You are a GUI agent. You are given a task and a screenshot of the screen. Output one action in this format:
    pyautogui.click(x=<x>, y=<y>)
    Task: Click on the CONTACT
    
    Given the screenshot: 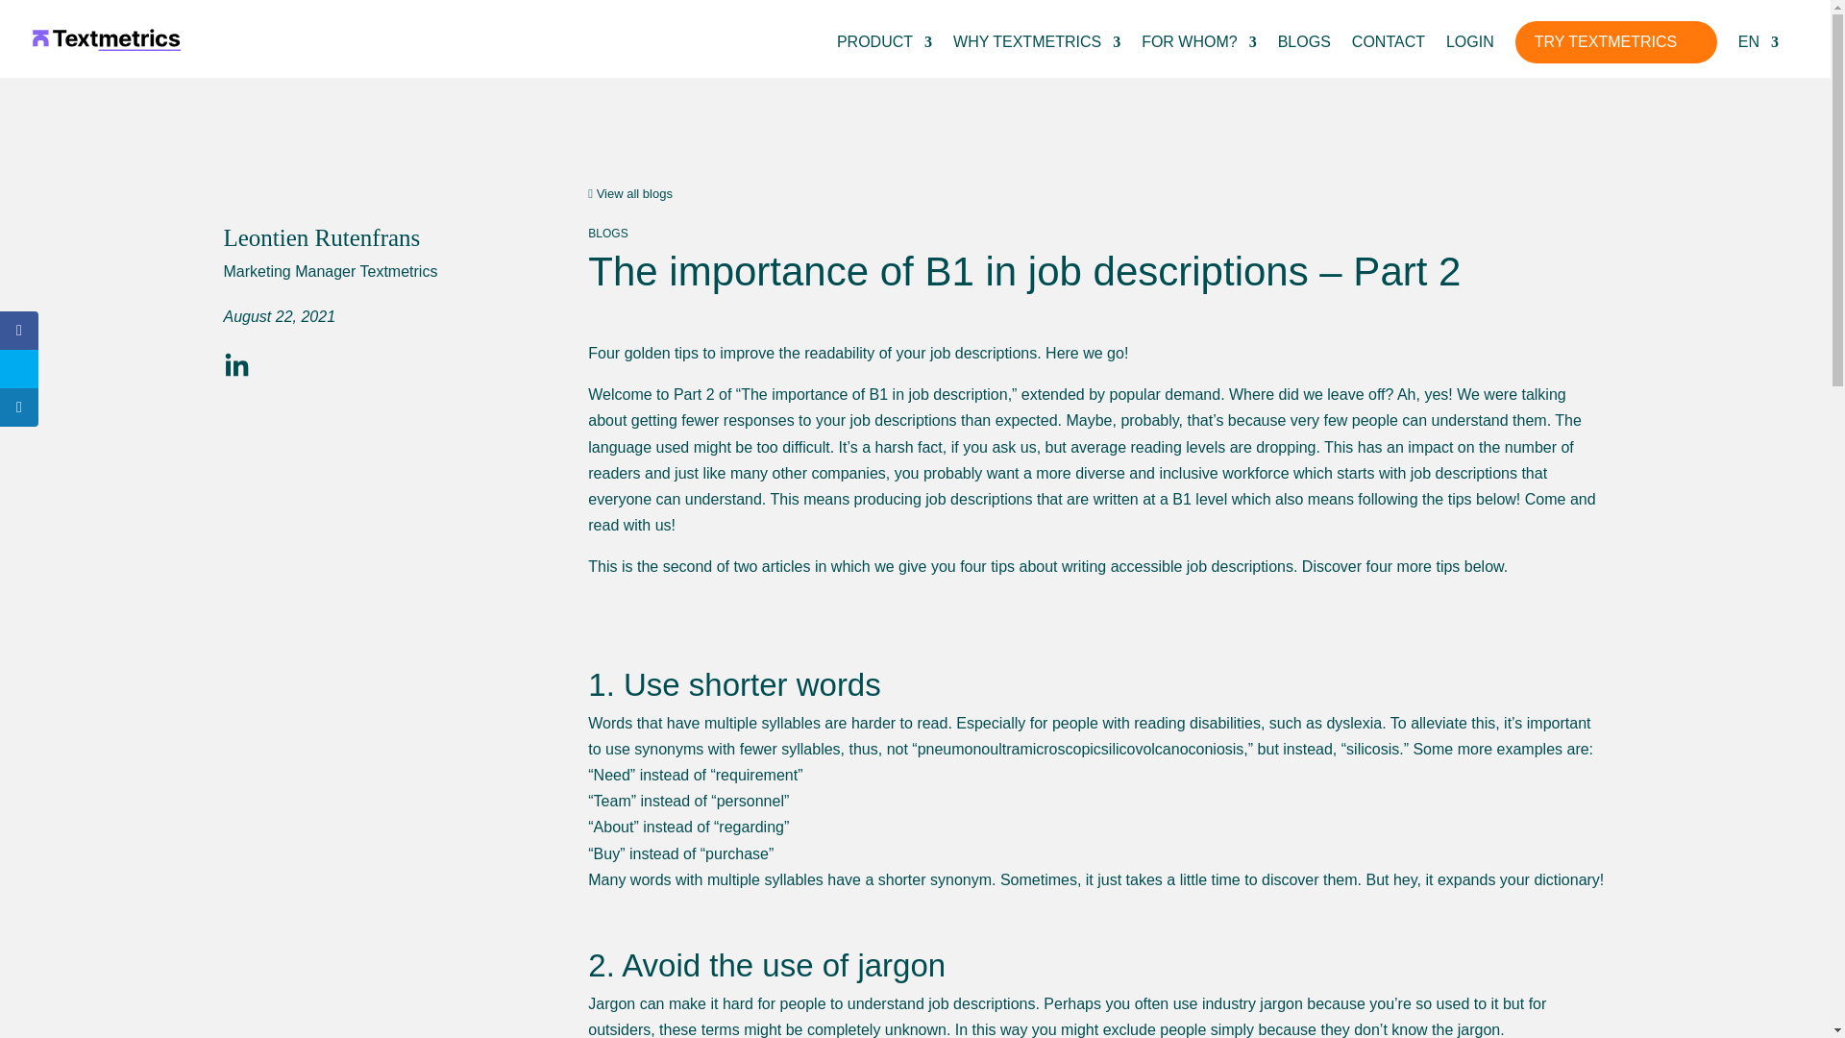 What is the action you would take?
    pyautogui.click(x=1388, y=56)
    